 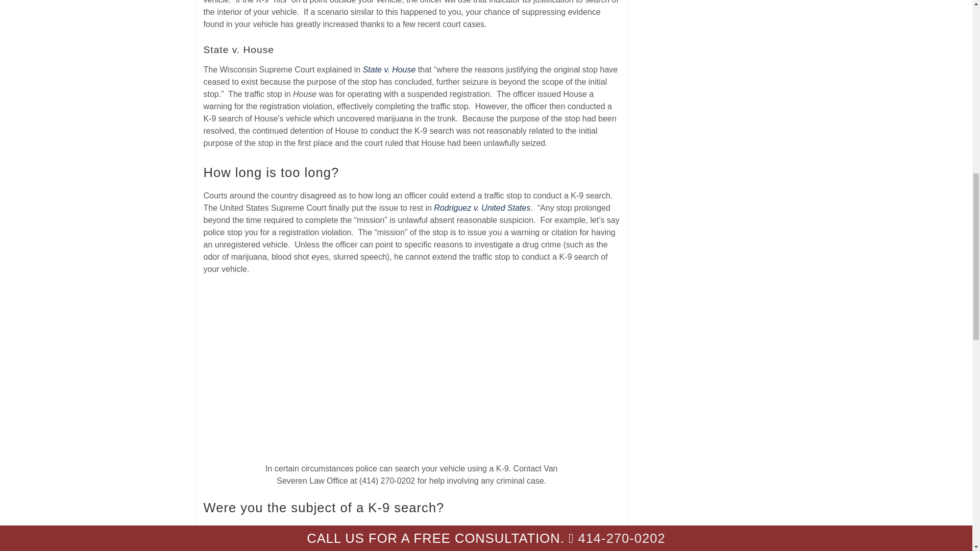 What do you see at coordinates (411, 370) in the screenshot?
I see `Police prepare for a K-9 search of a vehicle.` at bounding box center [411, 370].